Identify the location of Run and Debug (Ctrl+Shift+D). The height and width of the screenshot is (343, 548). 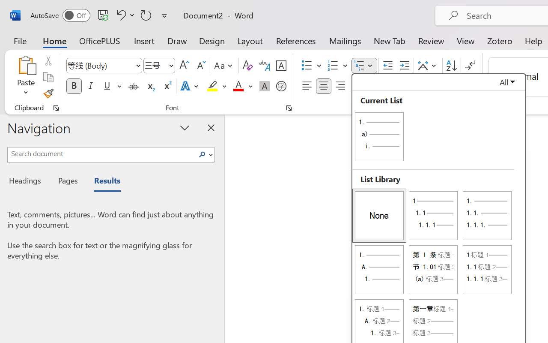
(10, 97).